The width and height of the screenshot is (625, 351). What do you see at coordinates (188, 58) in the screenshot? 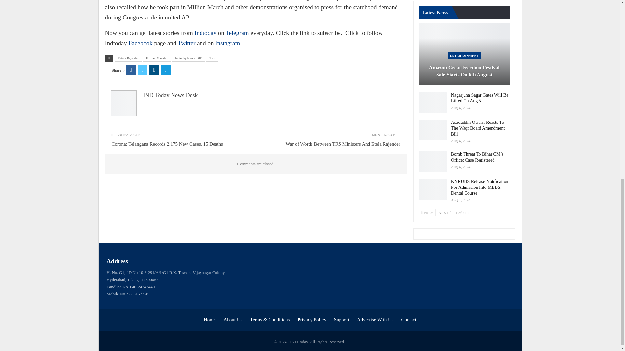
I see `Indtoday News: BJP` at bounding box center [188, 58].